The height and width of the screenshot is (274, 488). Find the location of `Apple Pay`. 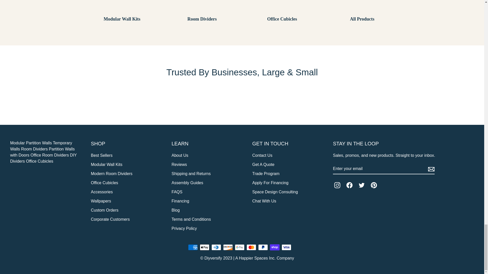

Apple Pay is located at coordinates (204, 247).